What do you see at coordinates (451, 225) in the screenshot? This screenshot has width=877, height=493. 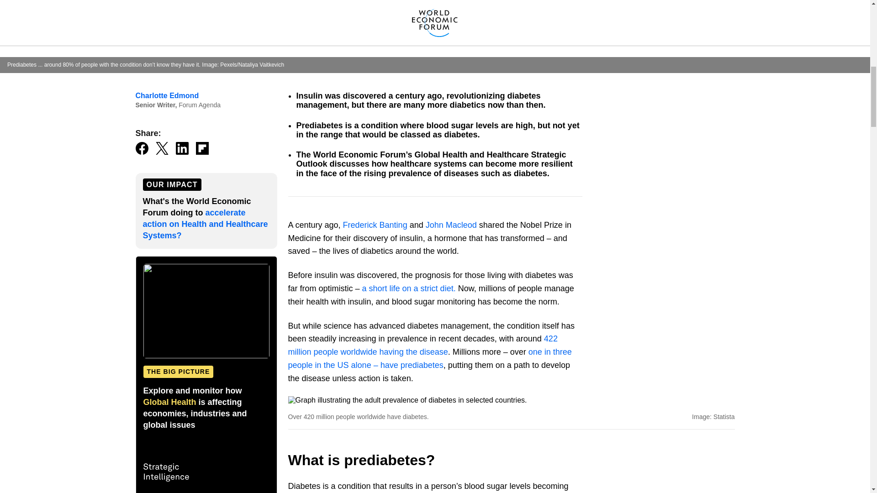 I see `John Macleod` at bounding box center [451, 225].